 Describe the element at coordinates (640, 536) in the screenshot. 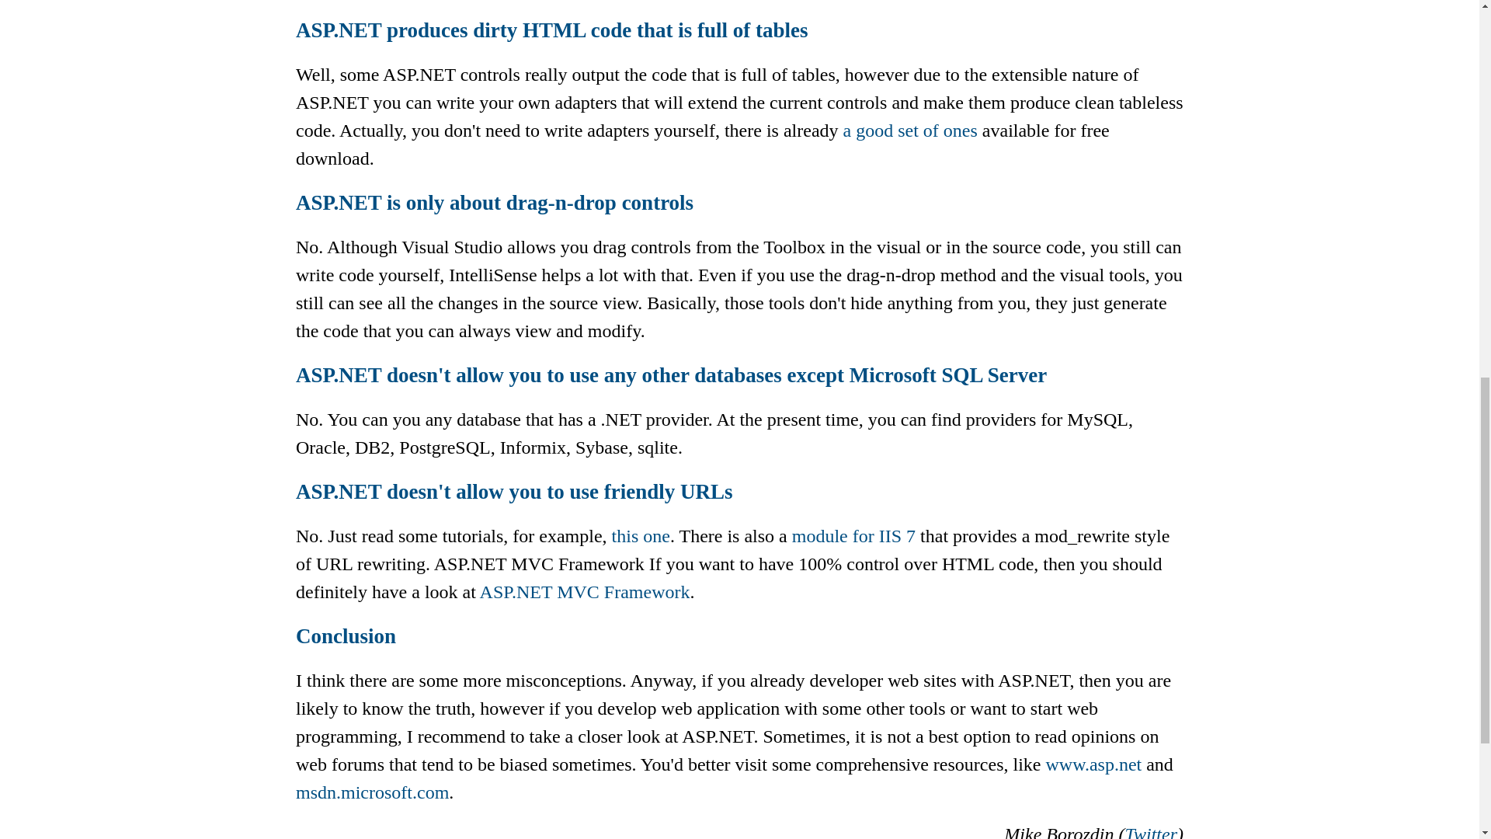

I see `this one` at that location.